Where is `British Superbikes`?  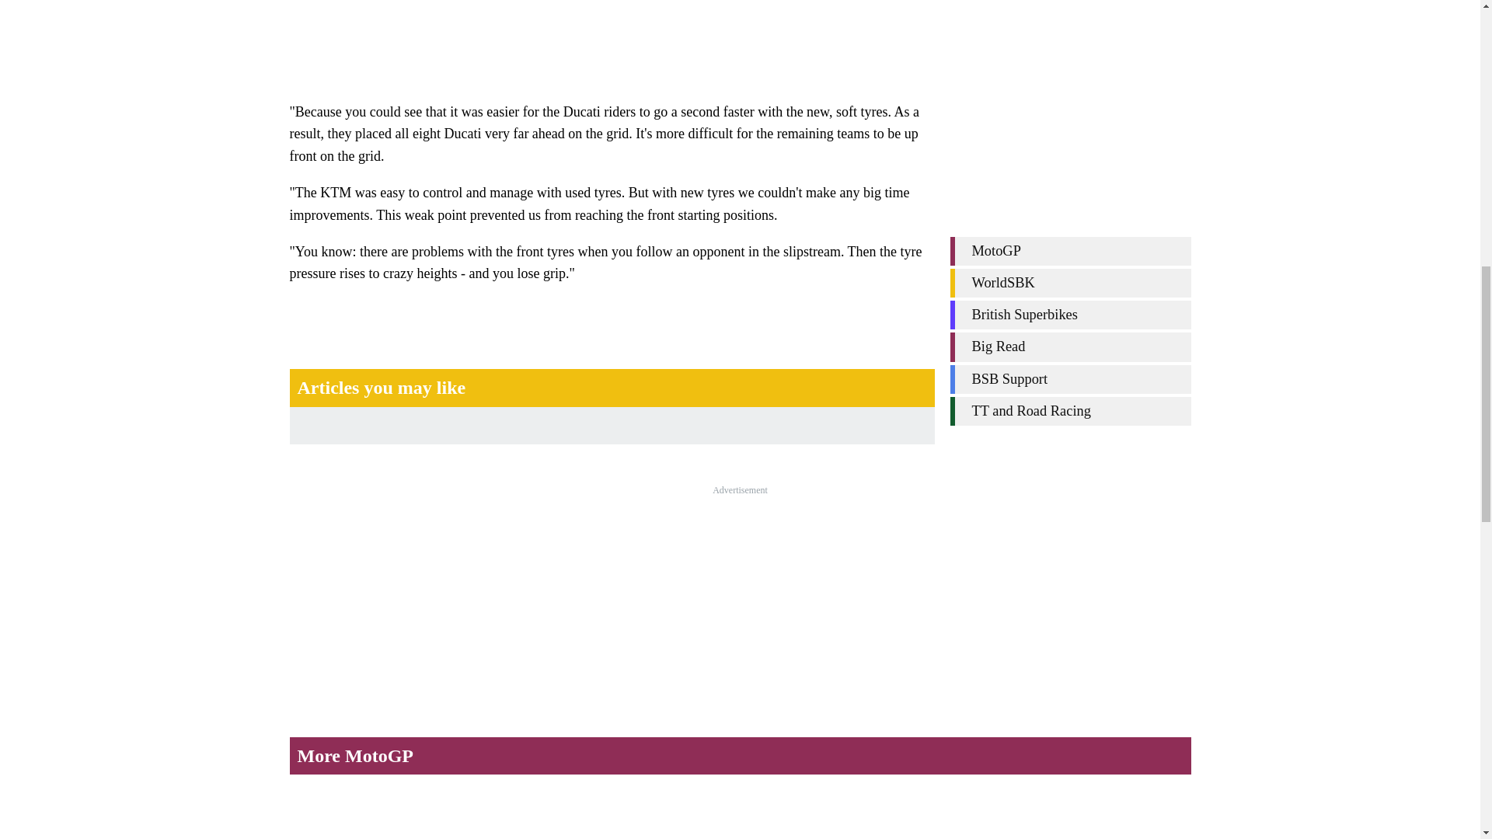 British Superbikes is located at coordinates (1069, 188).